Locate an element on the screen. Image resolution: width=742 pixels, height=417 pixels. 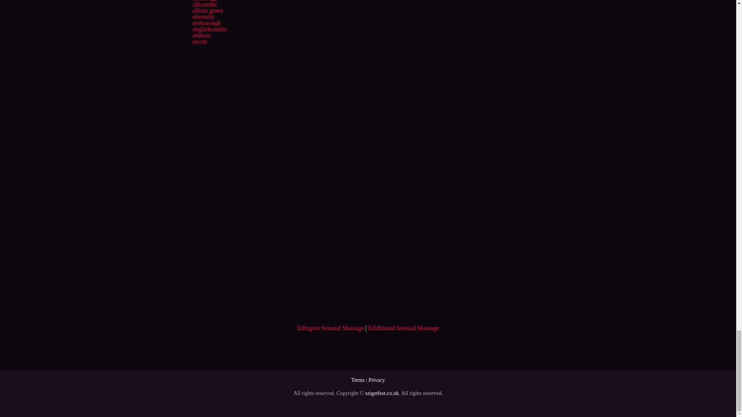
englishcombe is located at coordinates (209, 29).